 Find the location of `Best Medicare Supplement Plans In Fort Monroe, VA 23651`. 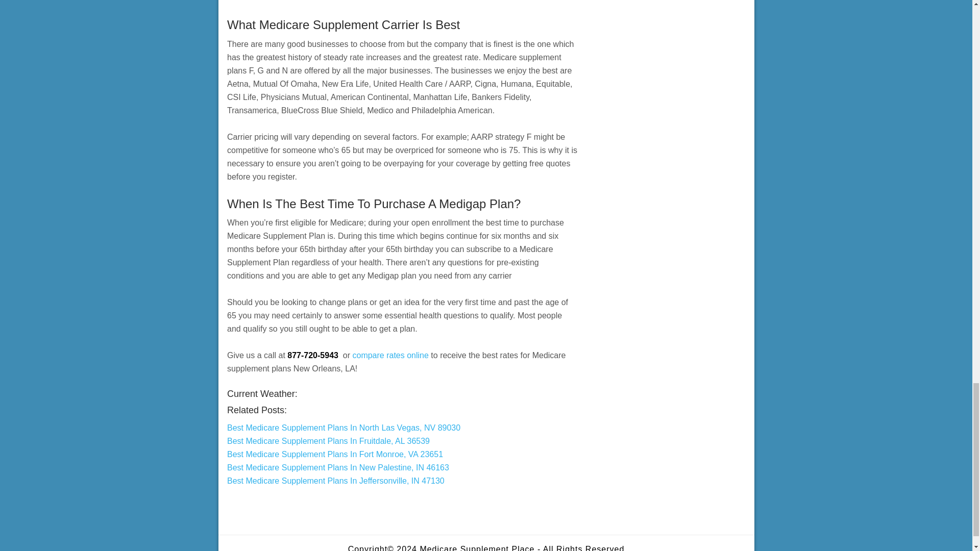

Best Medicare Supplement Plans In Fort Monroe, VA 23651 is located at coordinates (335, 454).